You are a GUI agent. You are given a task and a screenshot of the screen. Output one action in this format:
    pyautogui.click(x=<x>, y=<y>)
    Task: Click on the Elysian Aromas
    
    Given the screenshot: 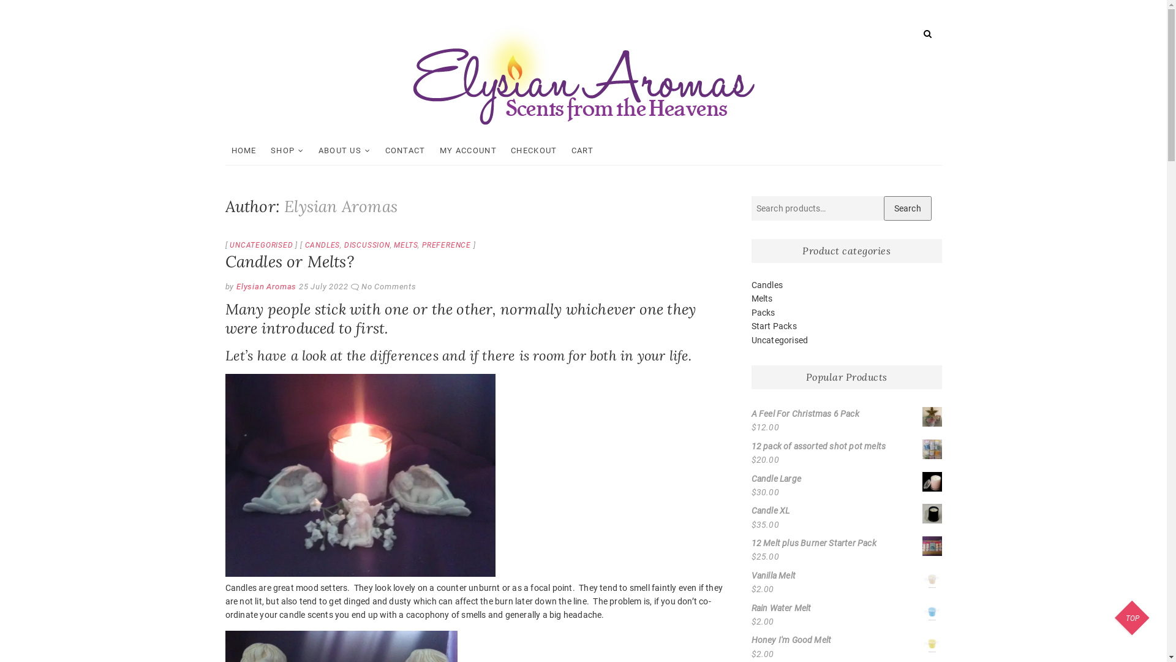 What is the action you would take?
    pyautogui.click(x=265, y=287)
    